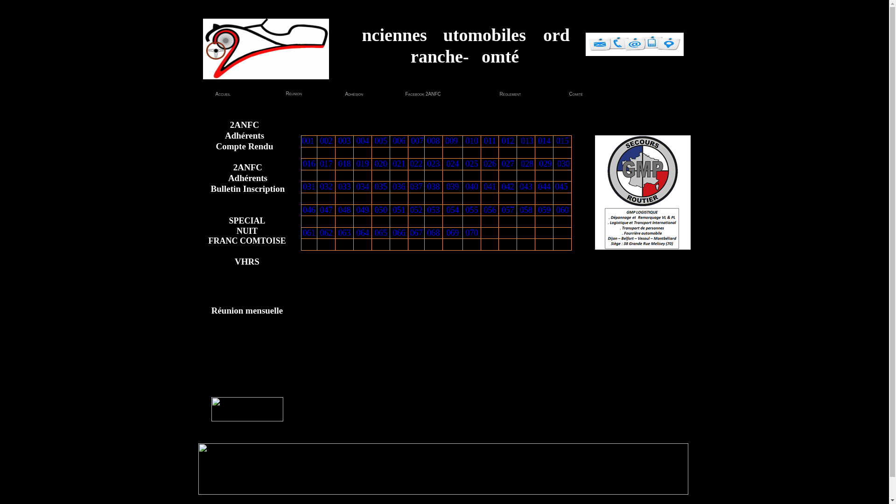 Image resolution: width=896 pixels, height=504 pixels. Describe the element at coordinates (344, 187) in the screenshot. I see `033` at that location.